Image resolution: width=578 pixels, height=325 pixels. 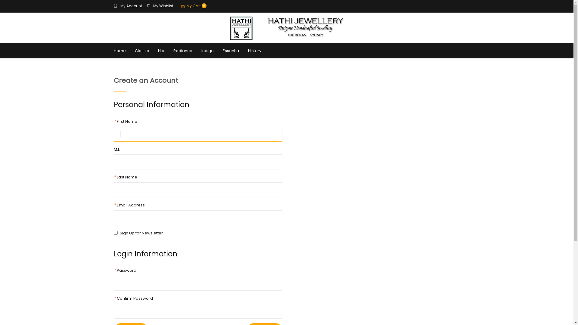 What do you see at coordinates (141, 51) in the screenshot?
I see `Classic` at bounding box center [141, 51].